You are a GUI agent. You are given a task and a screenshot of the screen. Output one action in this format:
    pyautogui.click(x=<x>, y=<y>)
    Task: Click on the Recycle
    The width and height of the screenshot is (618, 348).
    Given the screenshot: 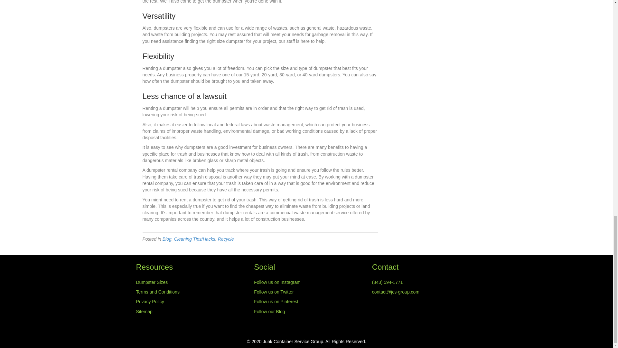 What is the action you would take?
    pyautogui.click(x=226, y=239)
    